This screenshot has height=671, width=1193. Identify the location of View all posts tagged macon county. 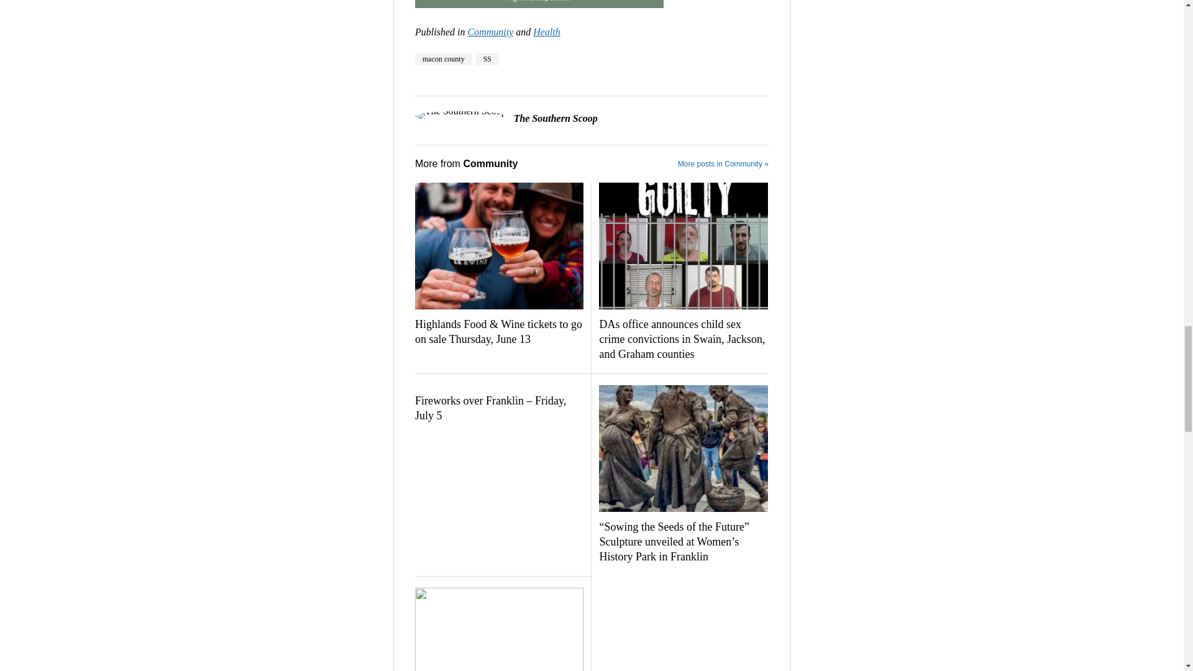
(444, 58).